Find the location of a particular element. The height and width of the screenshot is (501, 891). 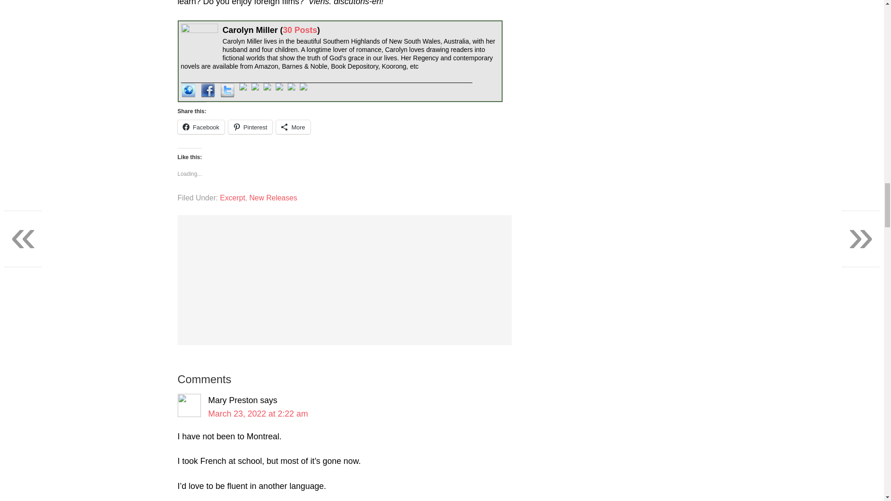

Click to share on Pinterest is located at coordinates (250, 127).